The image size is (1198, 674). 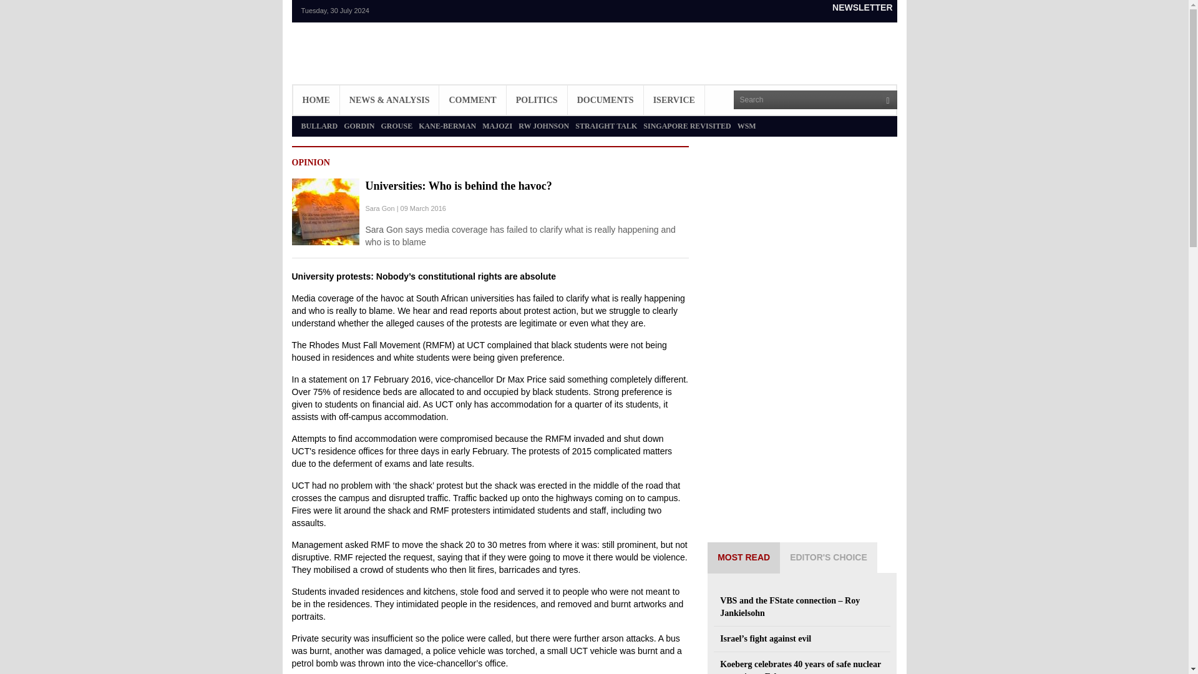 What do you see at coordinates (319, 126) in the screenshot?
I see `BULLARD` at bounding box center [319, 126].